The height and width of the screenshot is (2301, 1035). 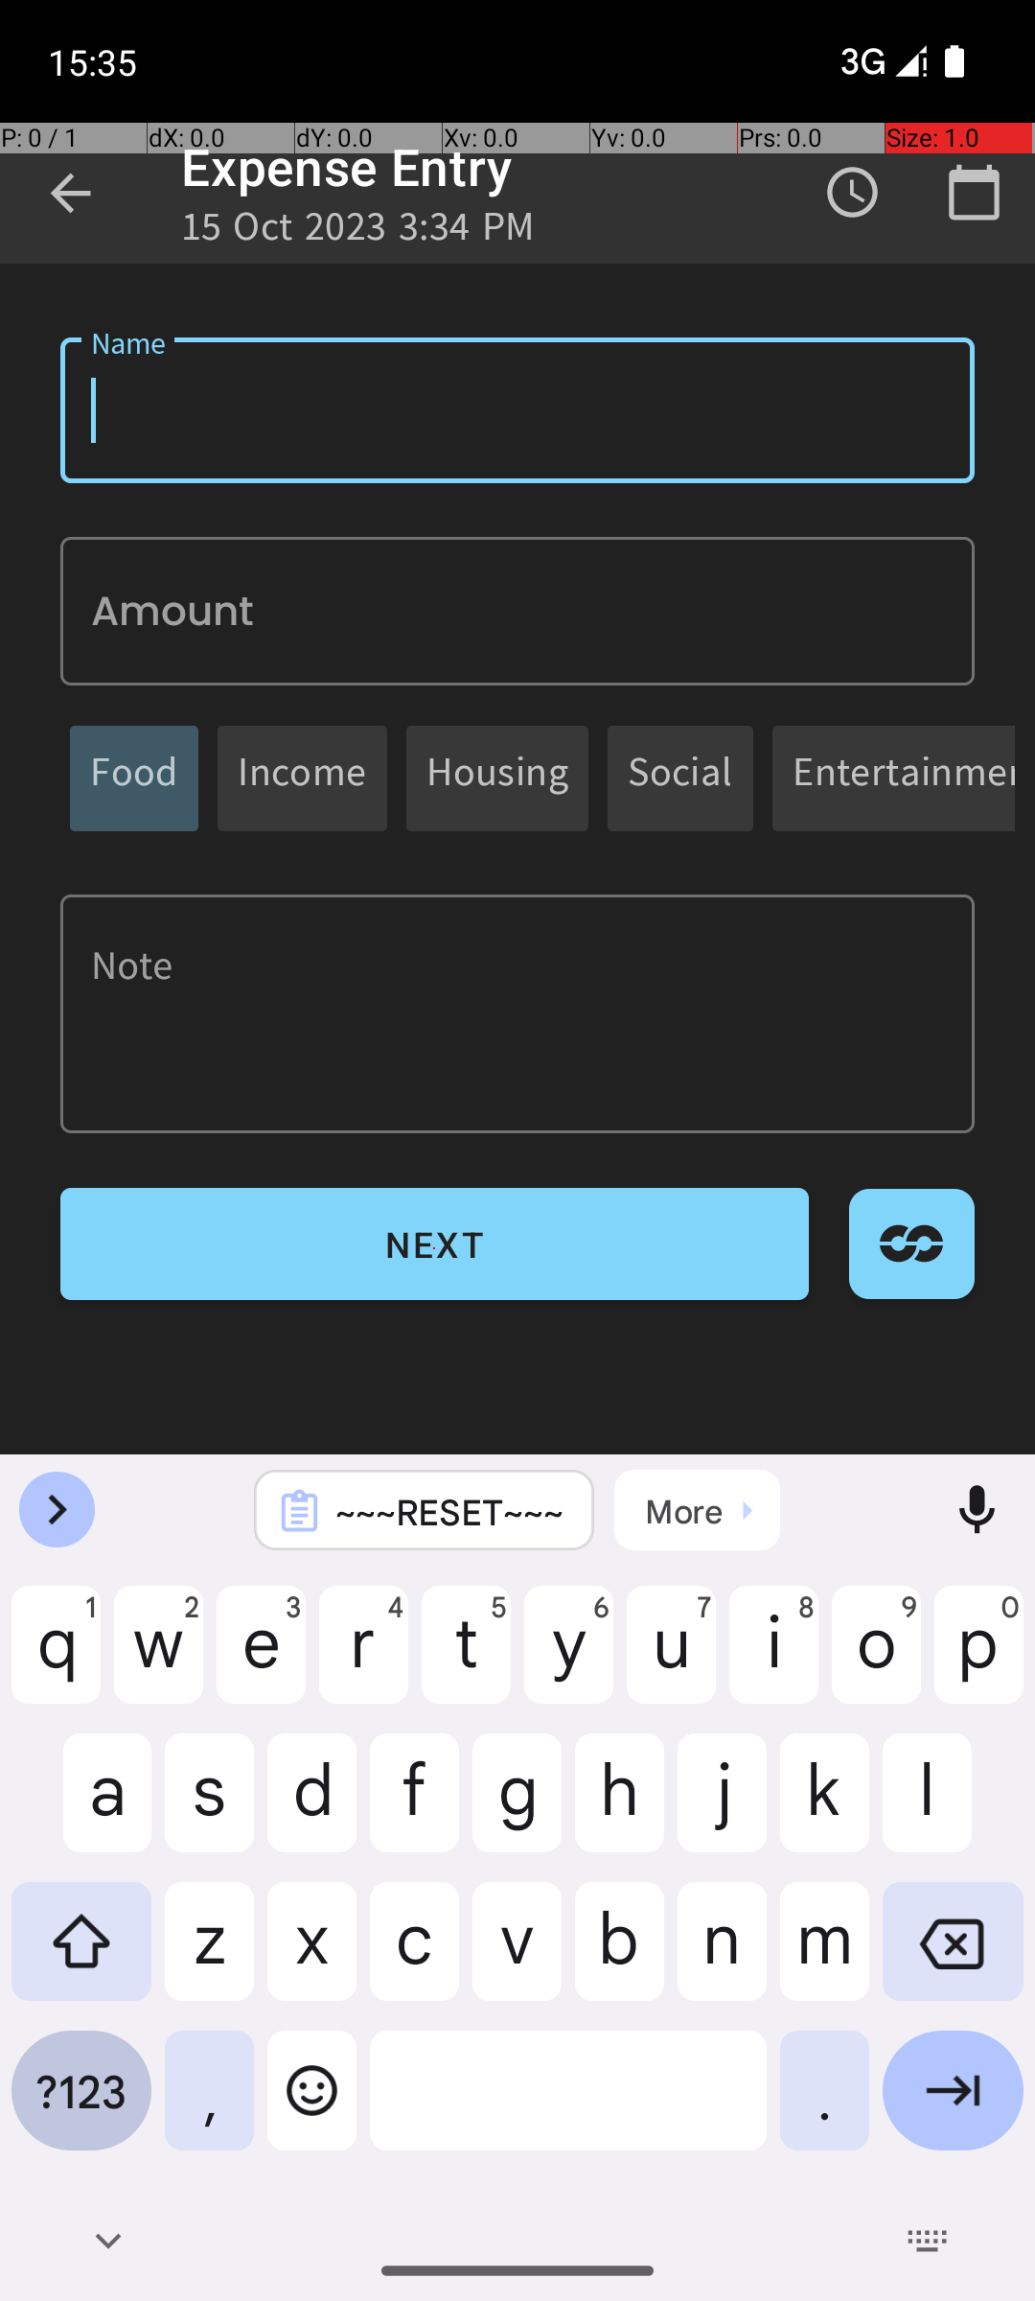 What do you see at coordinates (435, 1244) in the screenshot?
I see `NEXT` at bounding box center [435, 1244].